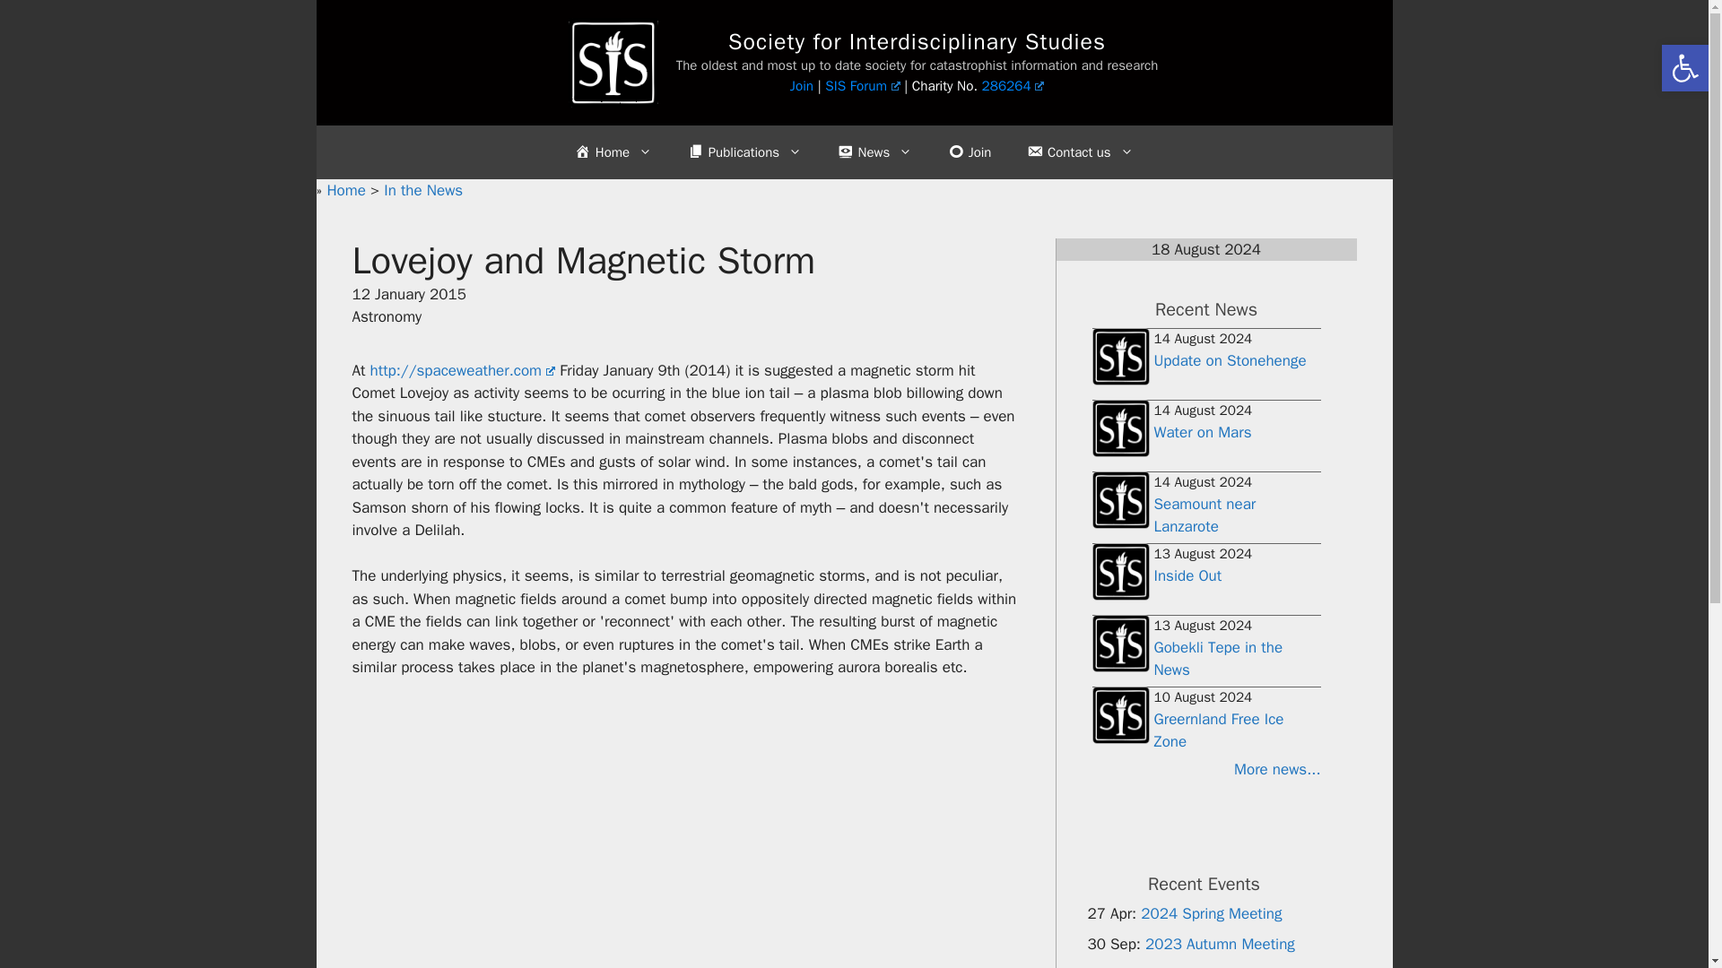 This screenshot has width=1722, height=968. Describe the element at coordinates (1080, 152) in the screenshot. I see `Contact us` at that location.